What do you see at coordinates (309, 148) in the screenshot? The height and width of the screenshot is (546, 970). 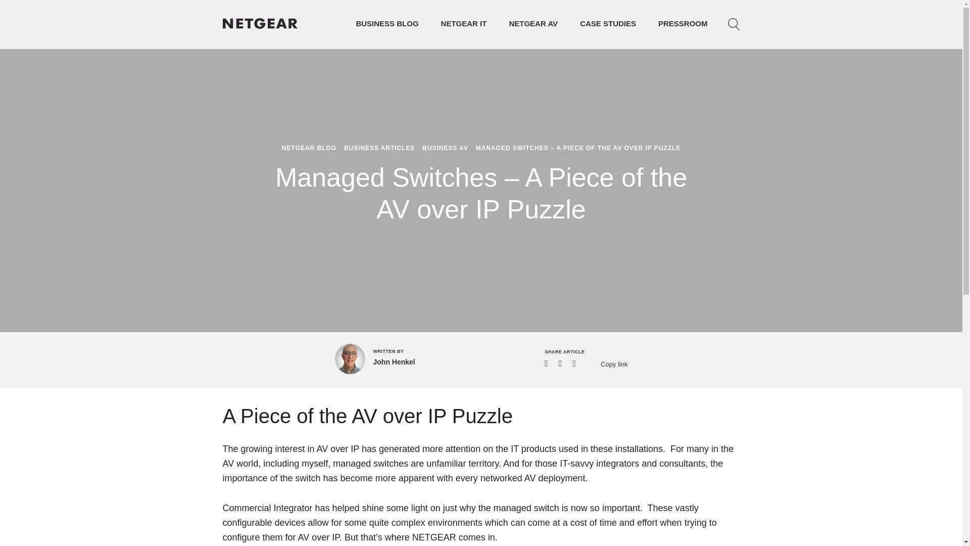 I see `Go to NETGEAR Blog.` at bounding box center [309, 148].